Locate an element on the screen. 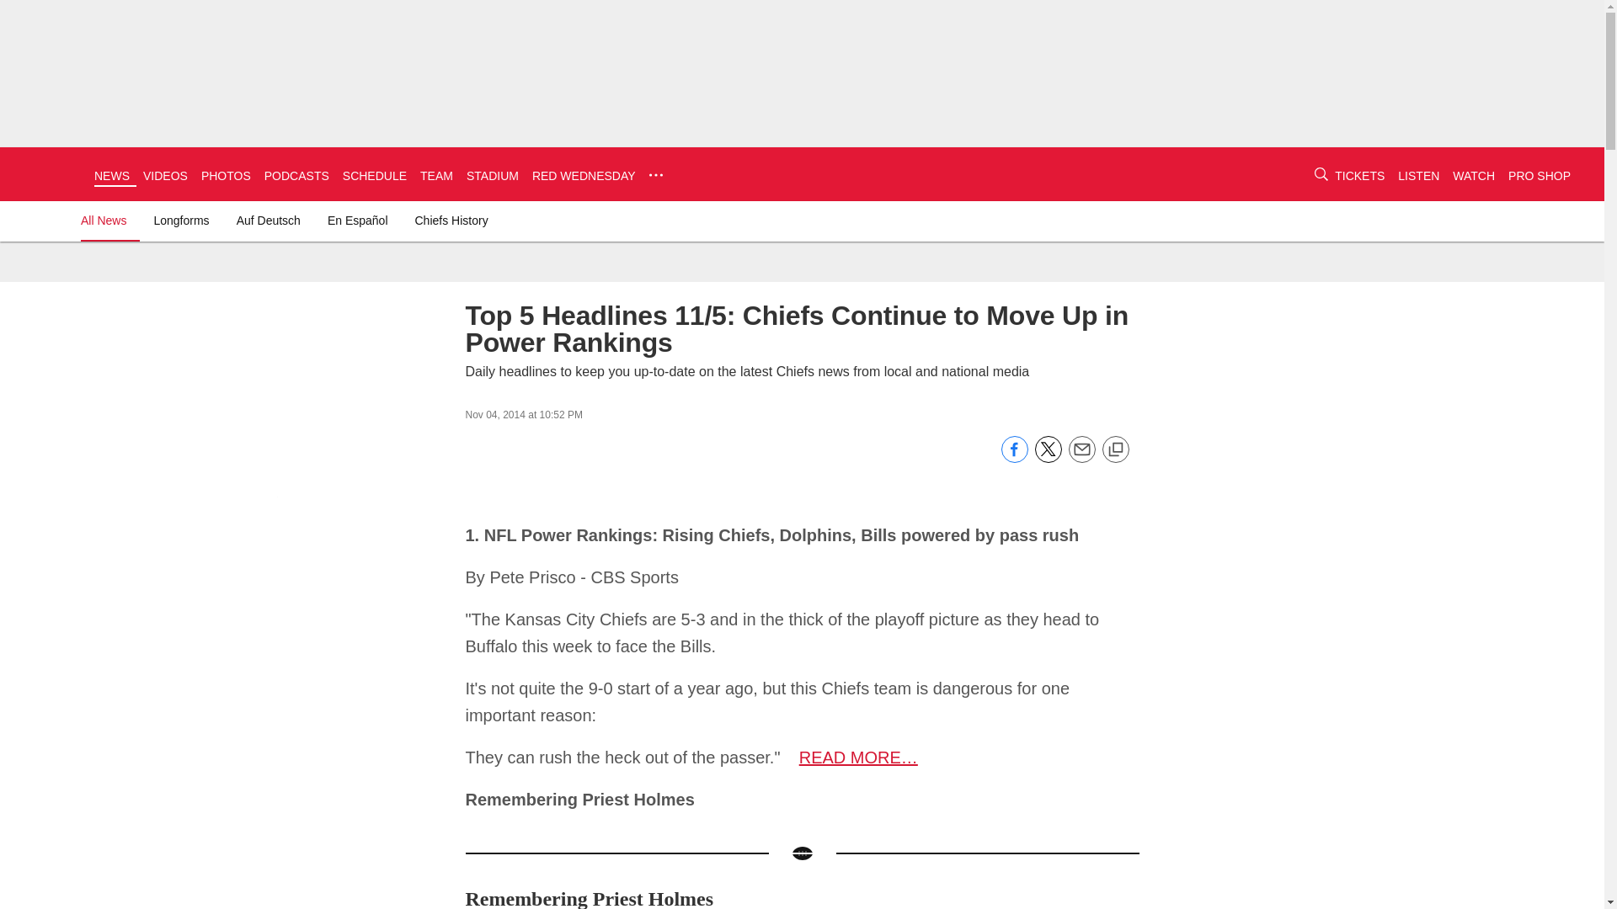 This screenshot has height=909, width=1617. PODCASTS is located at coordinates (296, 175).